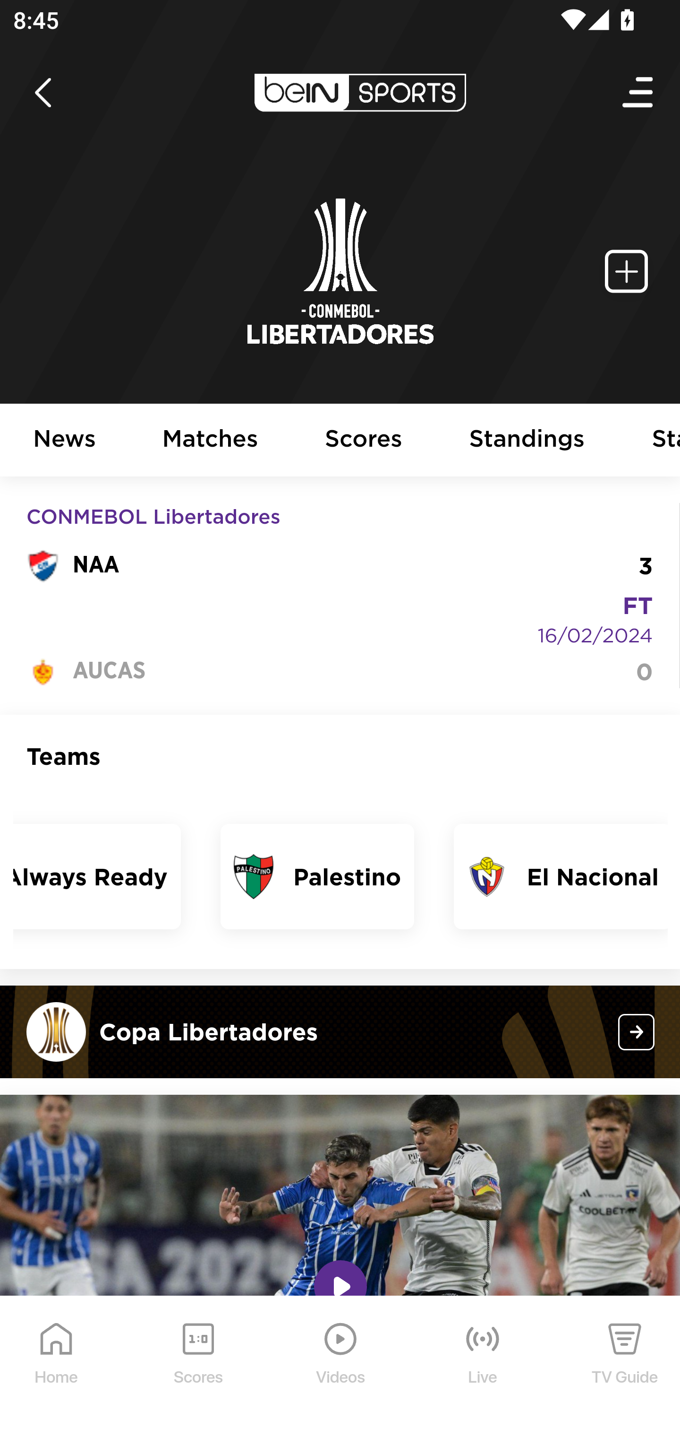 The width and height of the screenshot is (680, 1437). I want to click on TV Guide TV Guide Icon TV Guide, so click(625, 1367).